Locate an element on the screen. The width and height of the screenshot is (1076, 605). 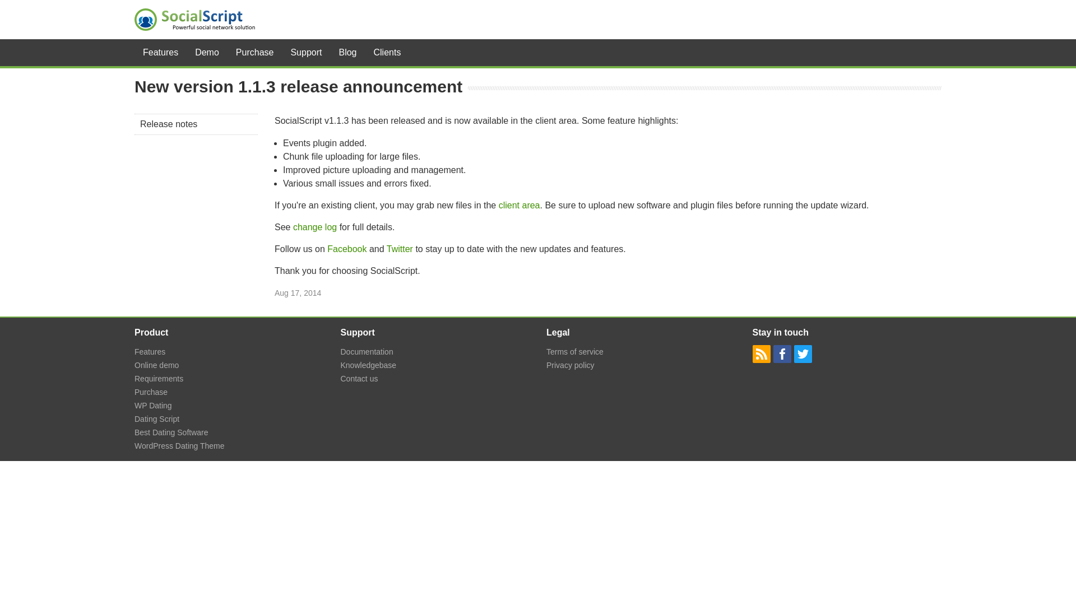
Best Dating Software is located at coordinates (171, 432).